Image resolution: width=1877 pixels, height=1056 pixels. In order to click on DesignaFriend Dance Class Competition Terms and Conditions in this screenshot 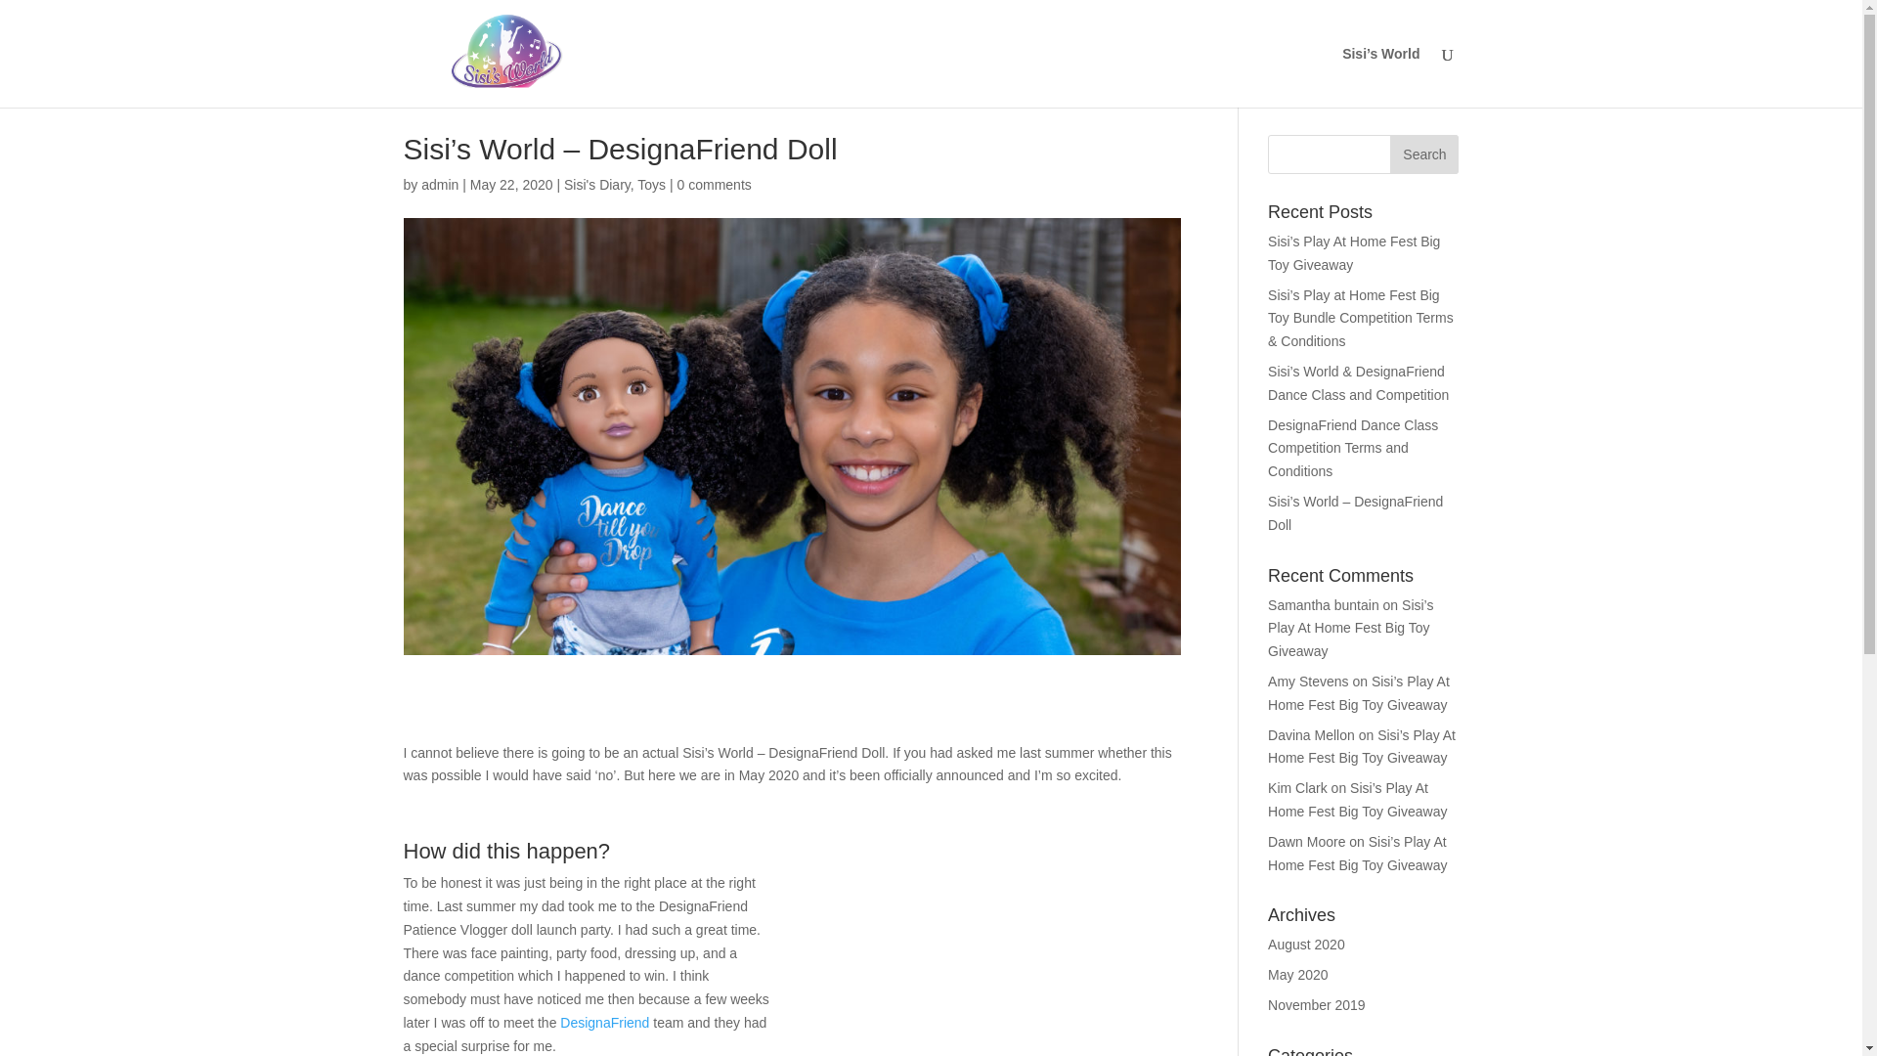, I will do `click(1353, 448)`.